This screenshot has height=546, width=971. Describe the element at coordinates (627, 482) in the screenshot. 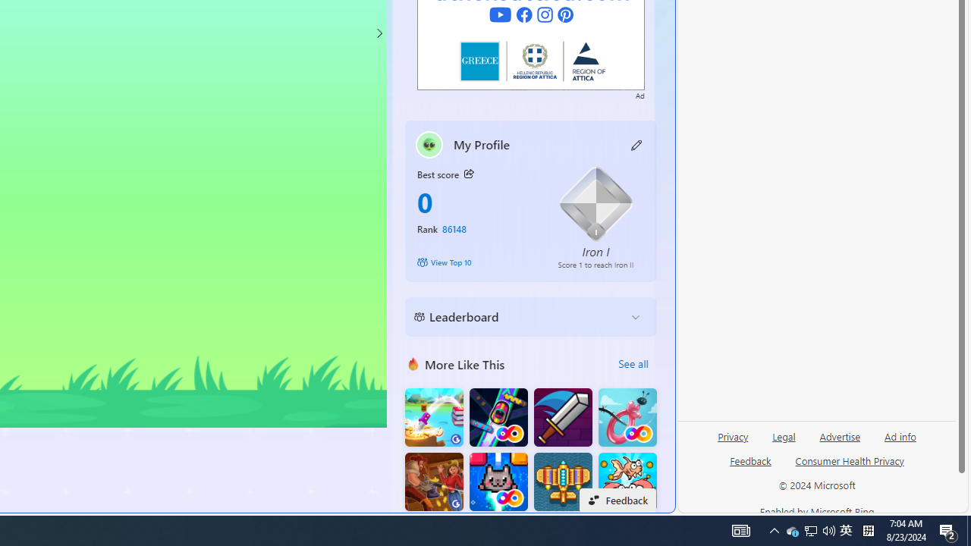

I see `Fish Merge FRVR` at that location.